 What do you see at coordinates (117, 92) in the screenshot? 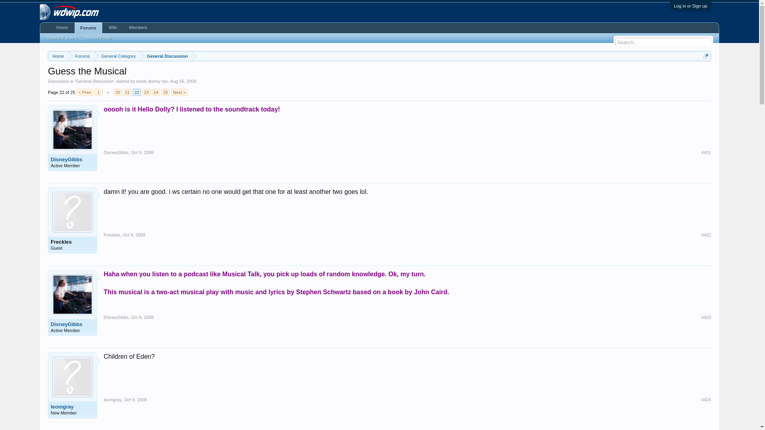
I see `20` at bounding box center [117, 92].